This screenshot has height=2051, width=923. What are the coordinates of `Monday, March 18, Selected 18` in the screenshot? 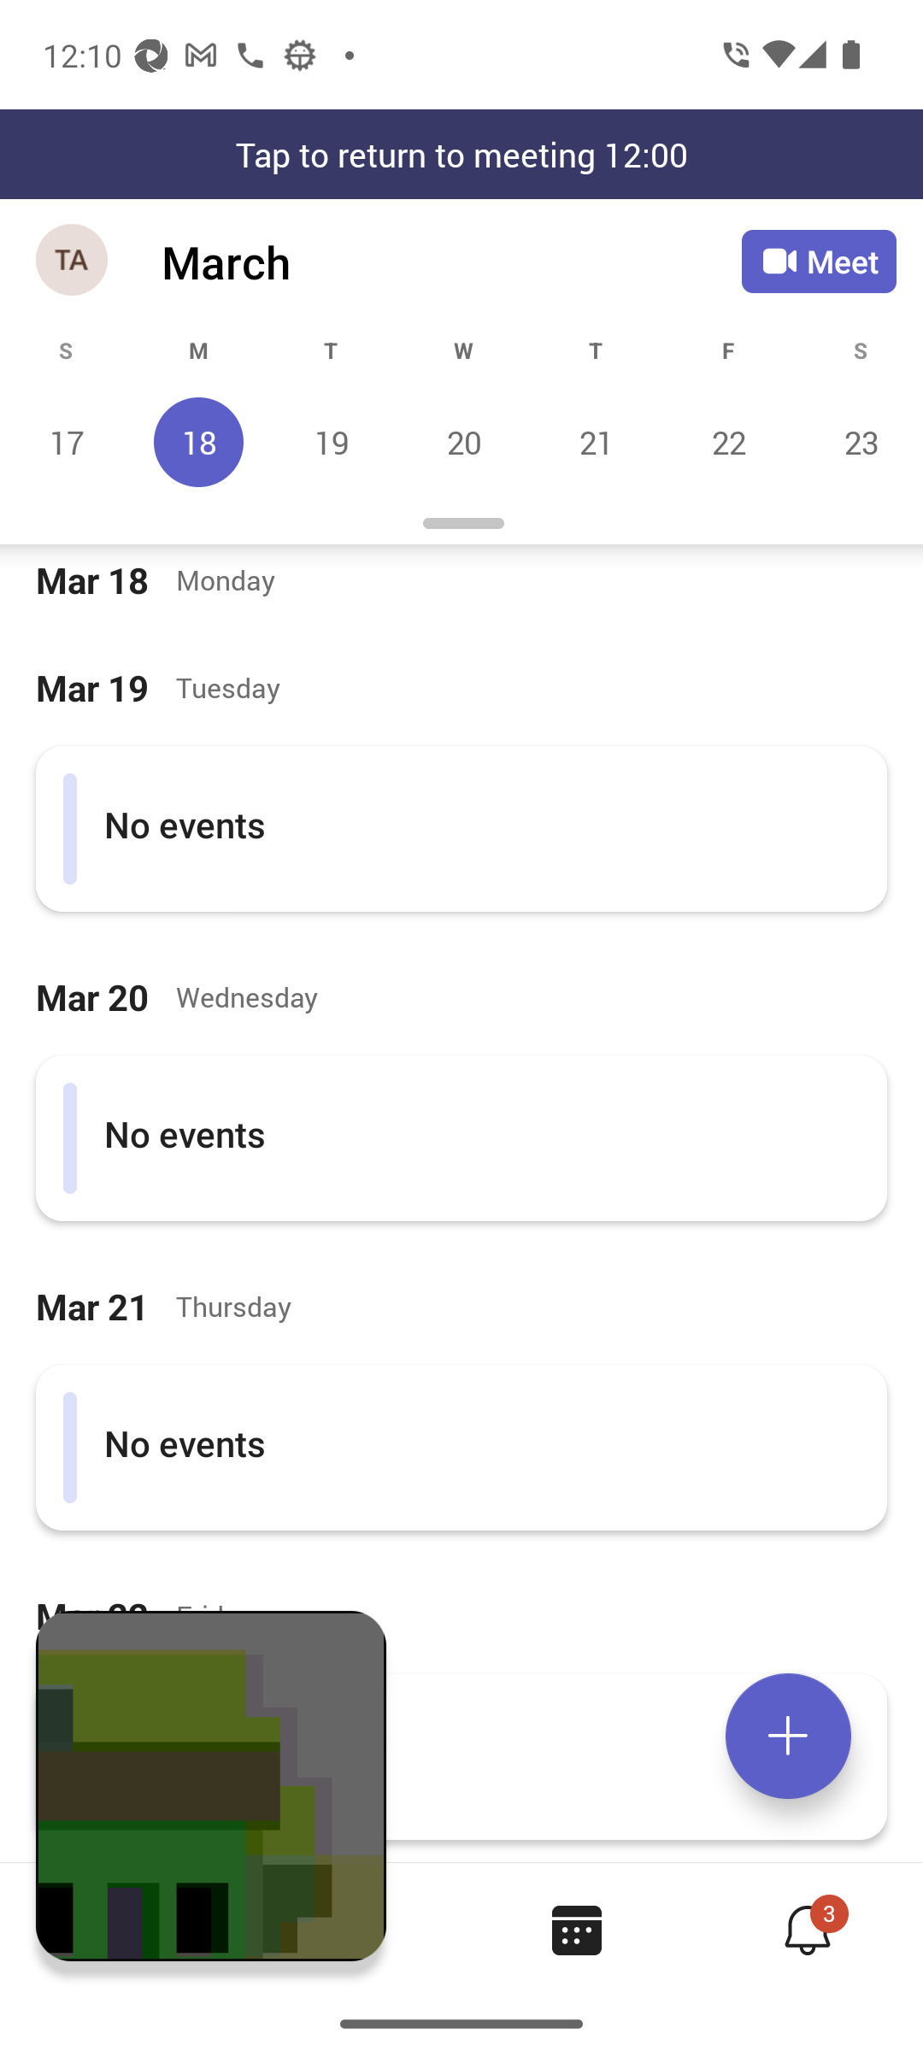 It's located at (198, 442).